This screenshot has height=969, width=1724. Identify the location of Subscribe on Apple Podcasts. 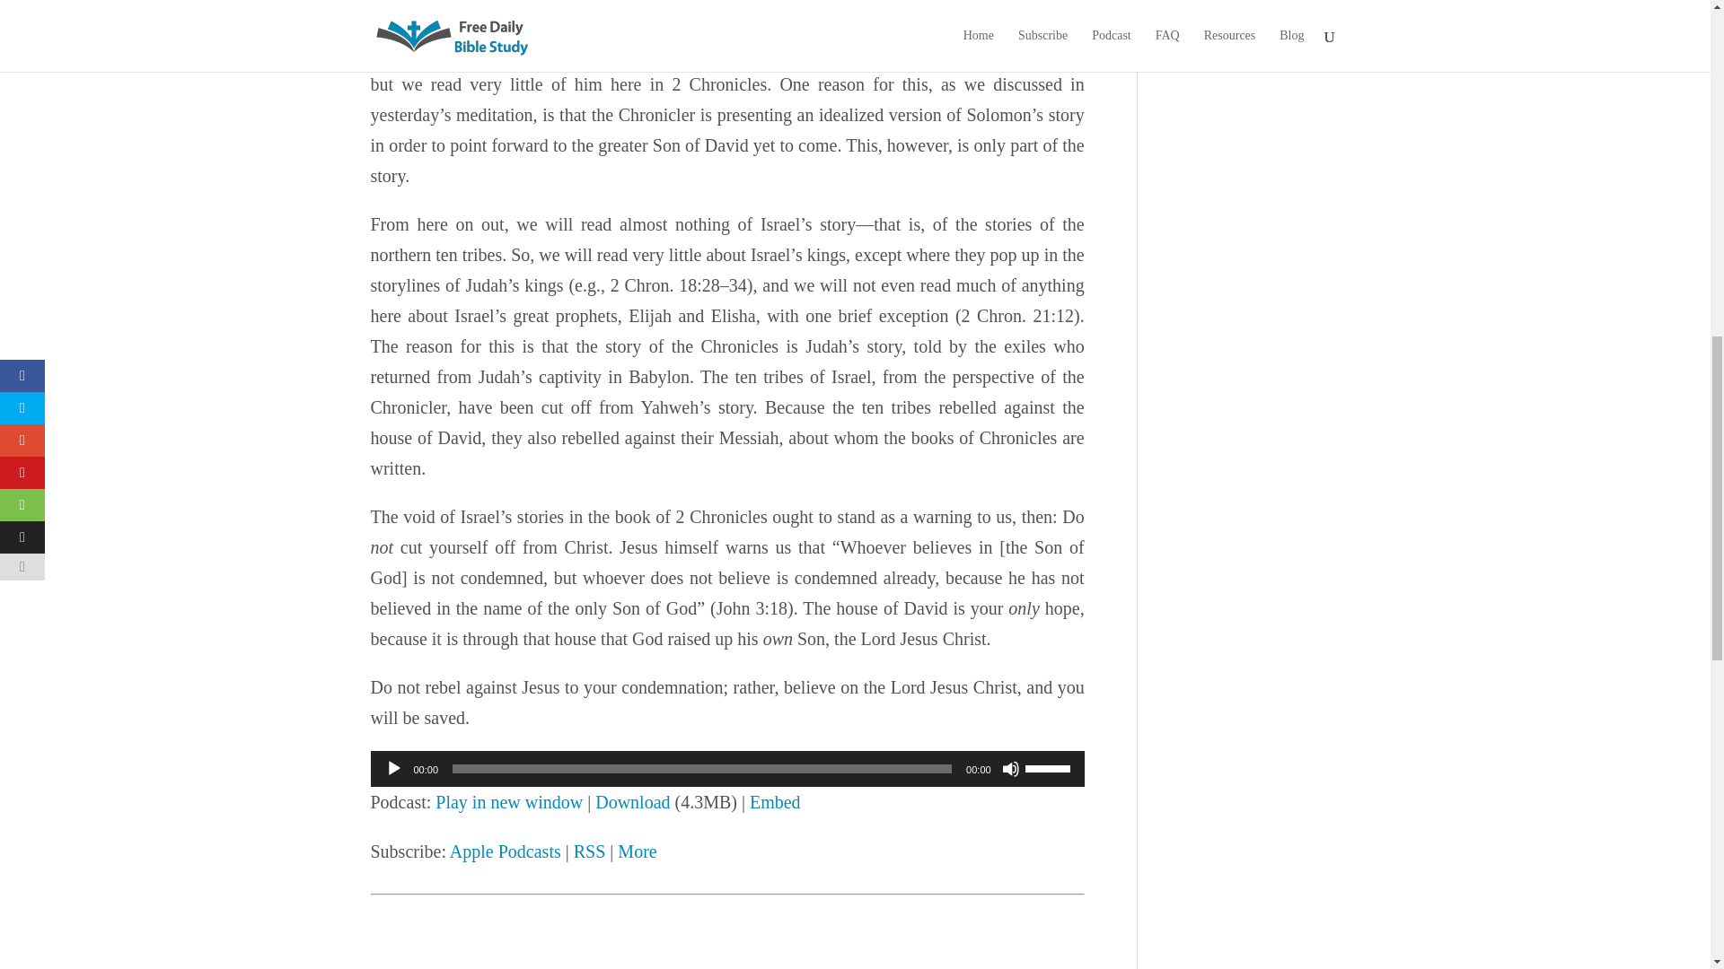
(506, 851).